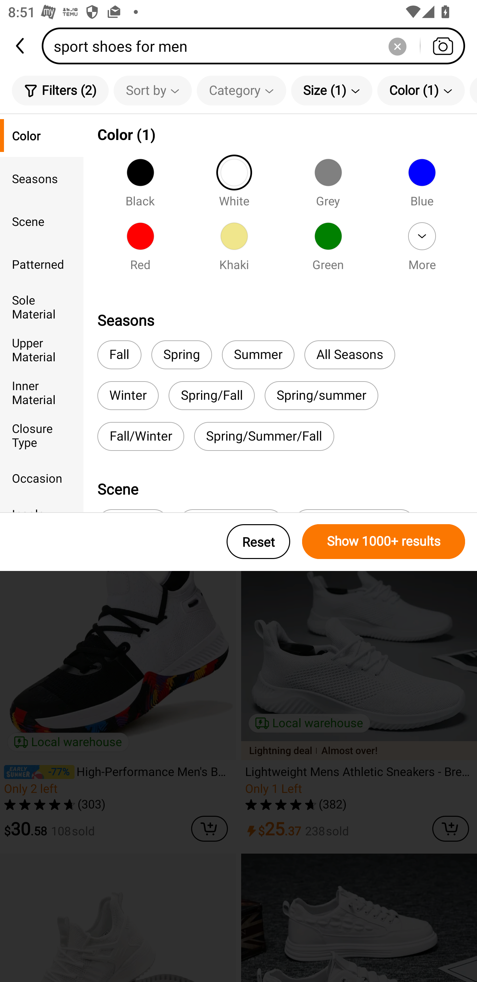 The width and height of the screenshot is (477, 982). I want to click on Winter, so click(128, 395).